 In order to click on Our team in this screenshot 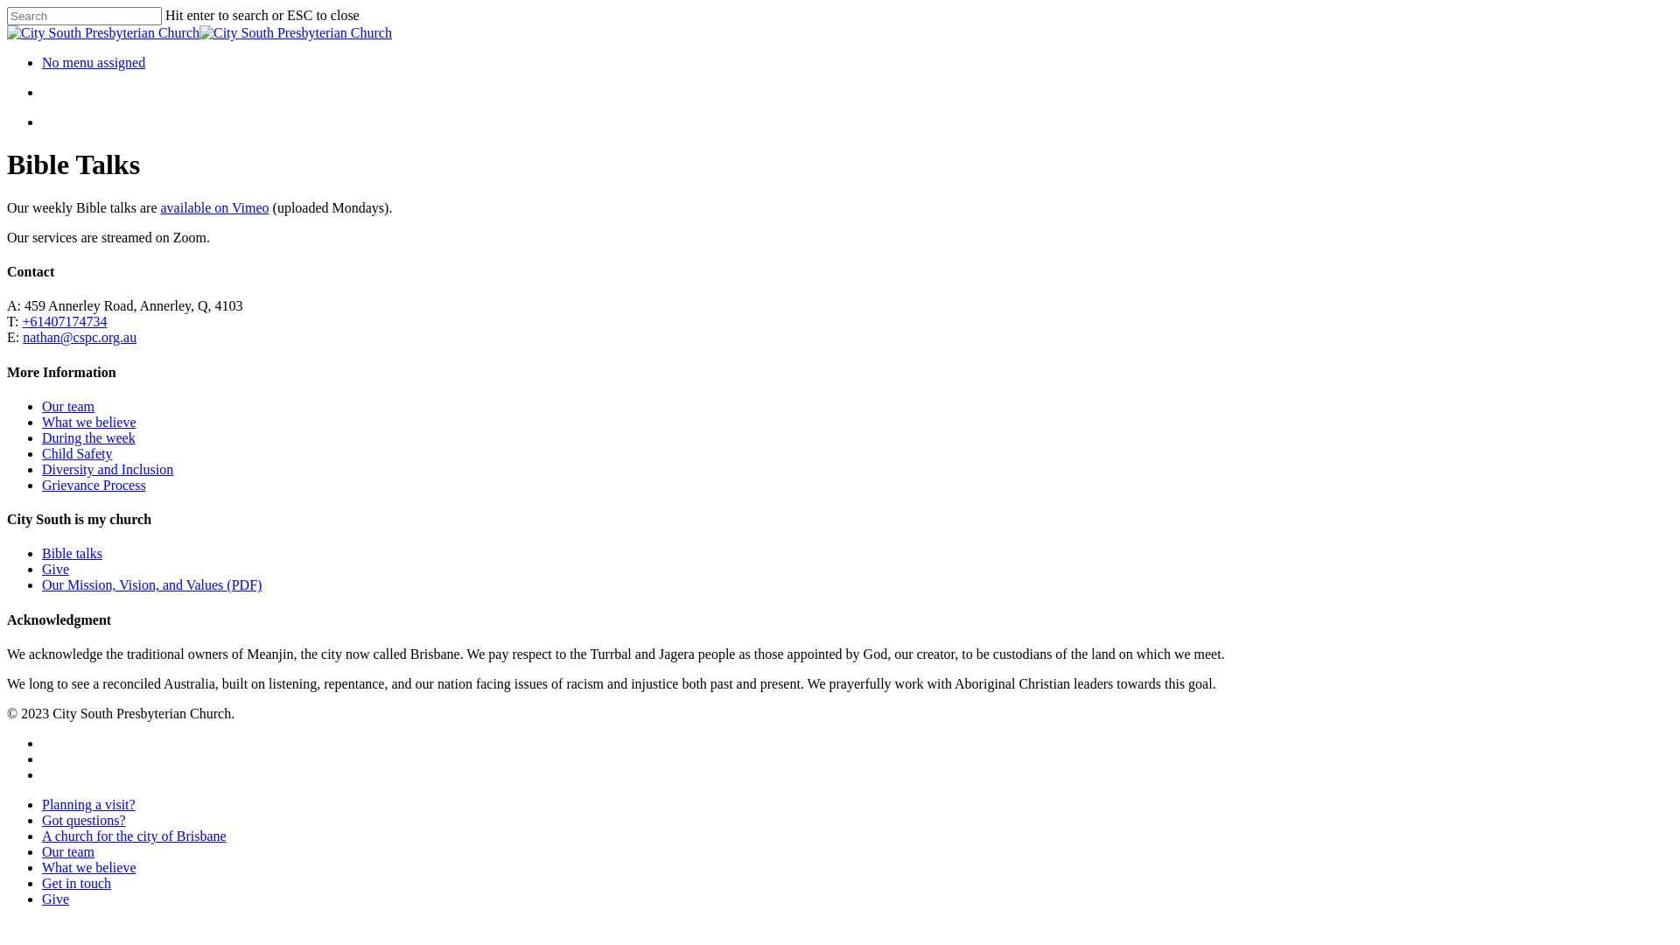, I will do `click(68, 406)`.